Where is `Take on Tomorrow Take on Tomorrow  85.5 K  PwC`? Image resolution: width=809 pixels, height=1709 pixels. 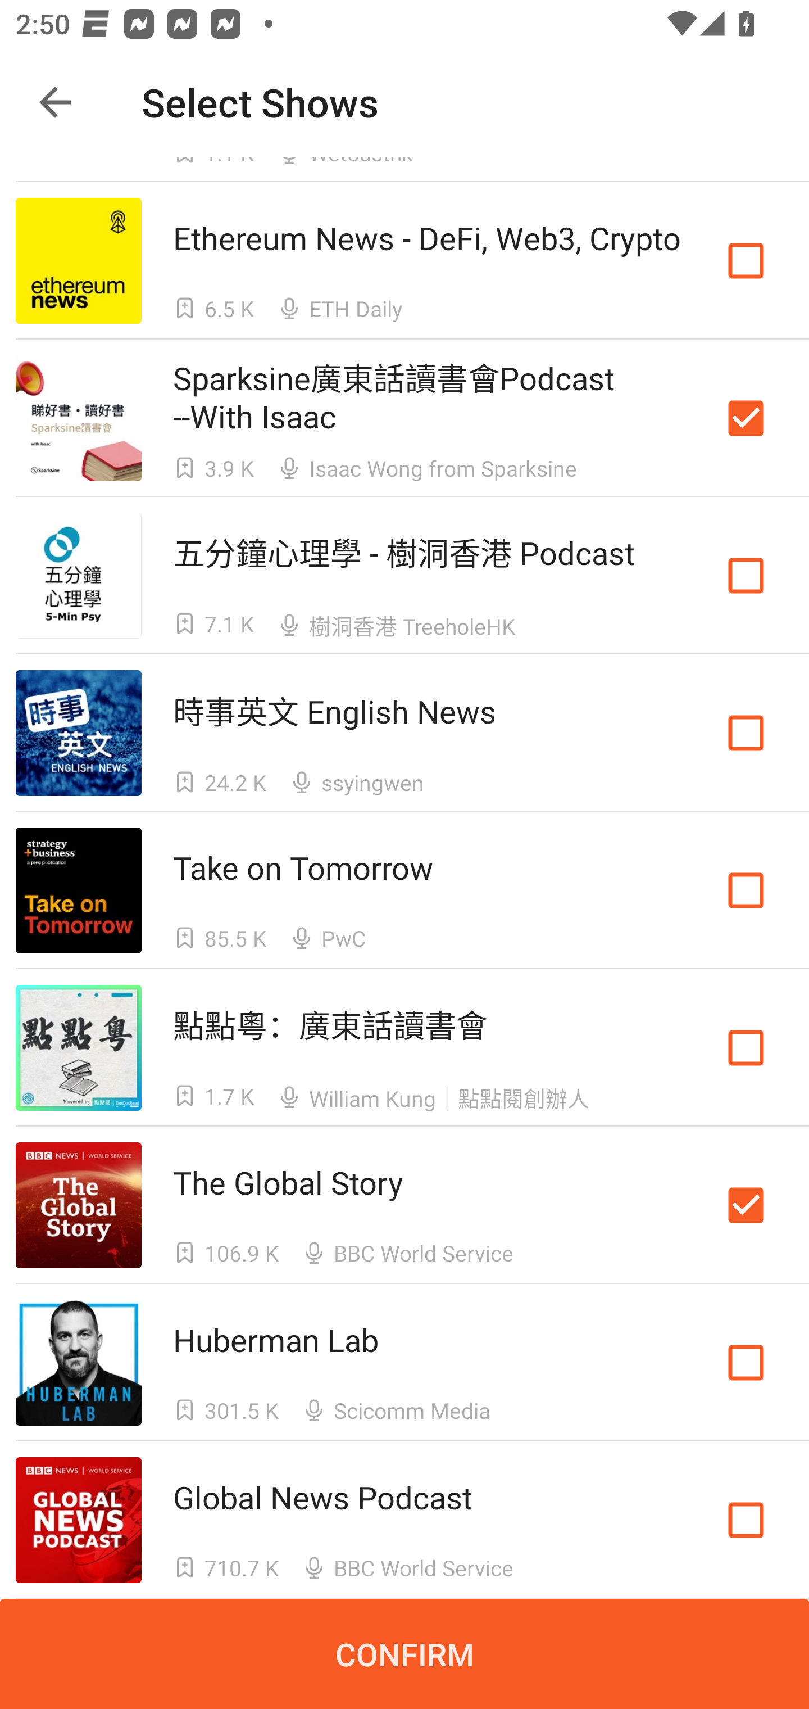
Take on Tomorrow Take on Tomorrow  85.5 K  PwC is located at coordinates (404, 890).